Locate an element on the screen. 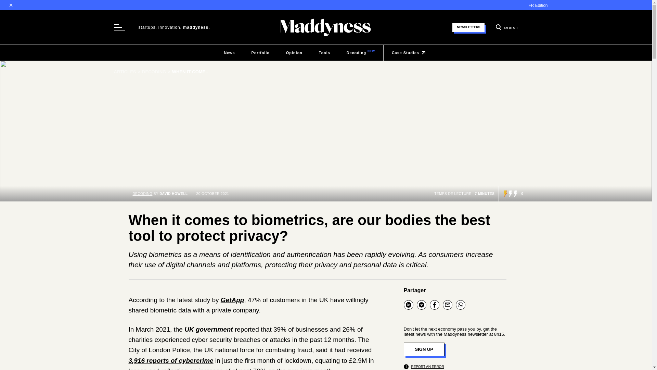 Image resolution: width=657 pixels, height=370 pixels. UK government is located at coordinates (208, 330).